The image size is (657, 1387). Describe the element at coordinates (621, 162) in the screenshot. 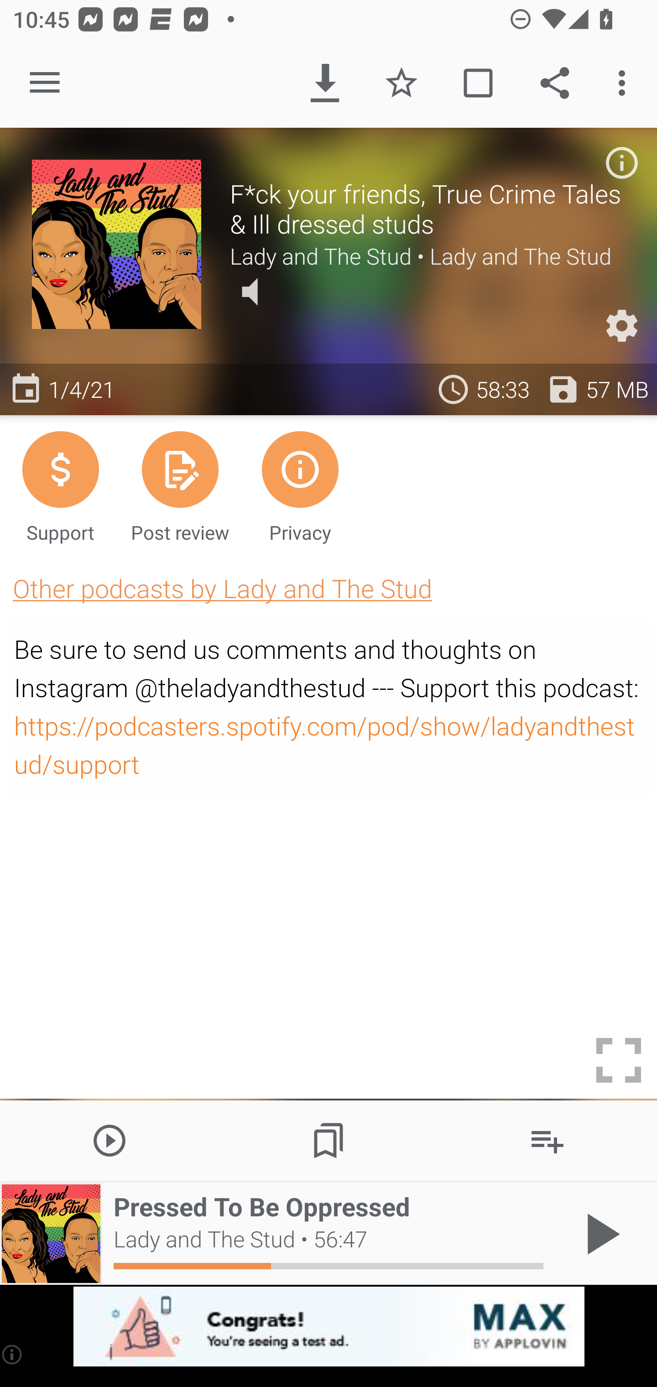

I see `Podcast description` at that location.